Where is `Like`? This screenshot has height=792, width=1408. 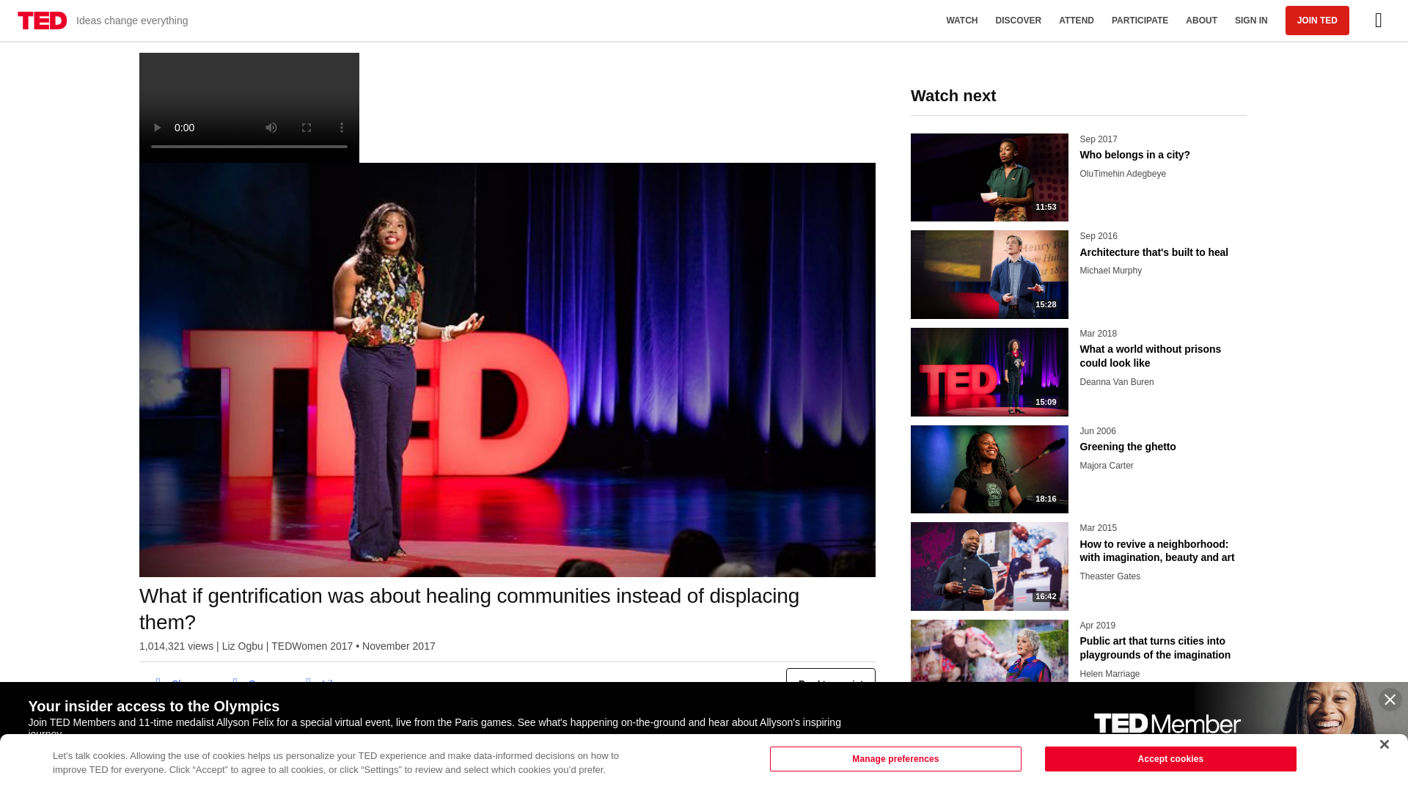
Like is located at coordinates (1251, 21).